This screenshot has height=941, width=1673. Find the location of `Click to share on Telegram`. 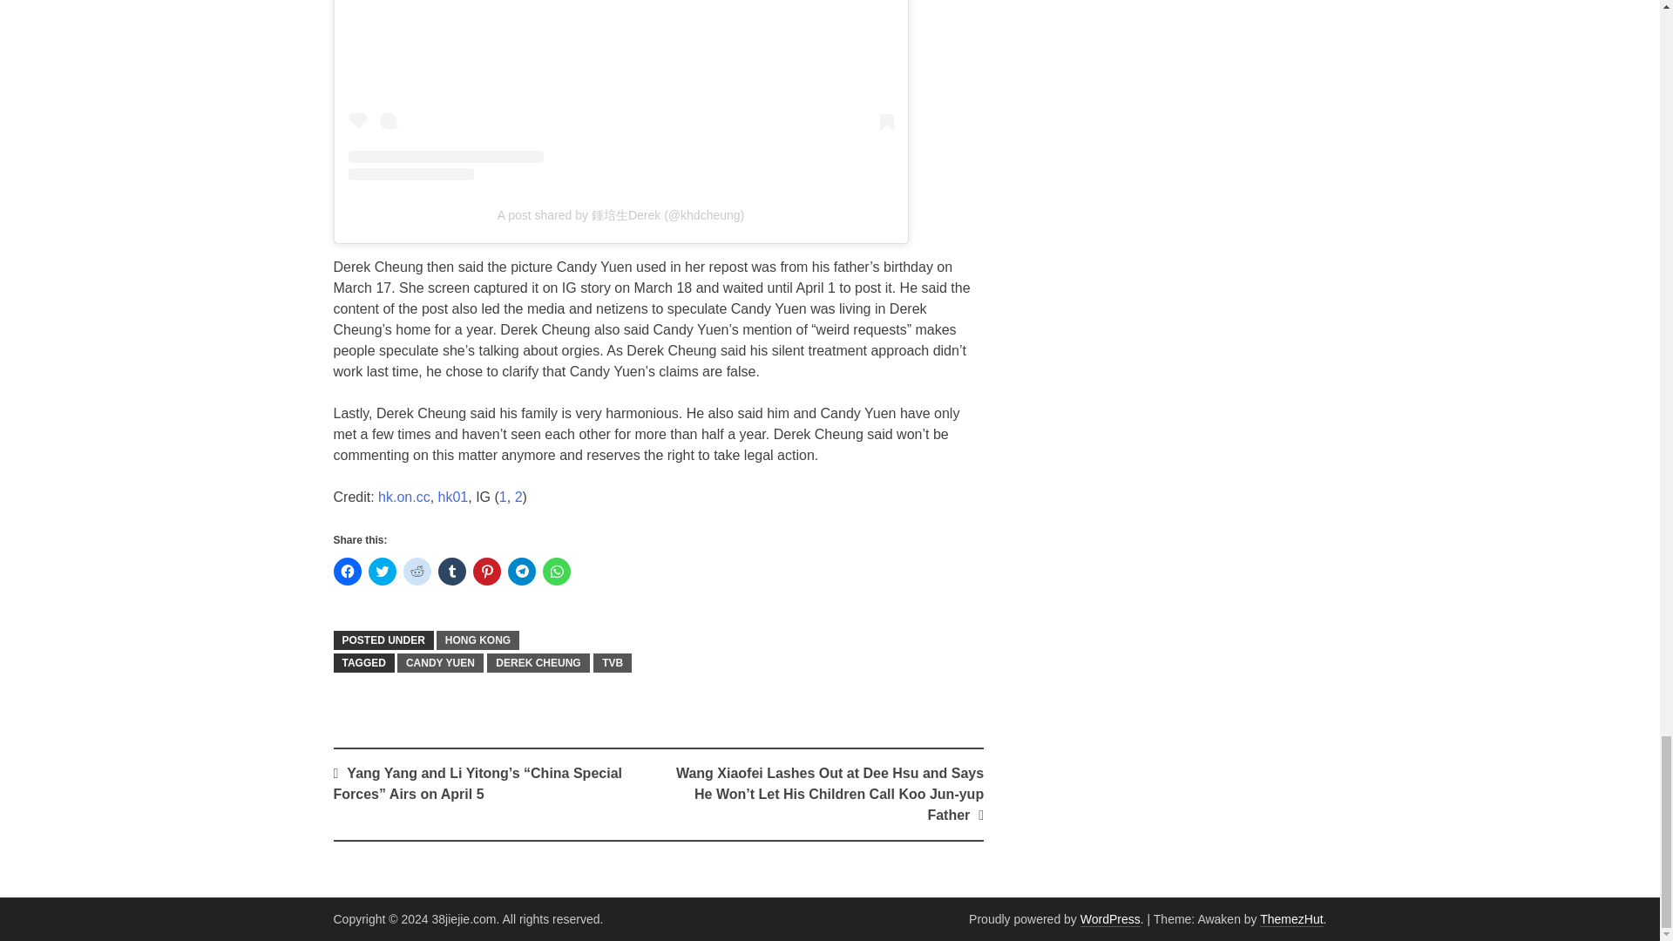

Click to share on Telegram is located at coordinates (521, 572).